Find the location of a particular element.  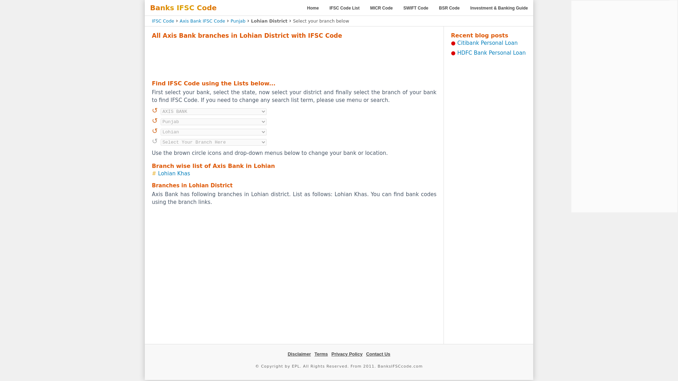

MICR Code is located at coordinates (381, 8).